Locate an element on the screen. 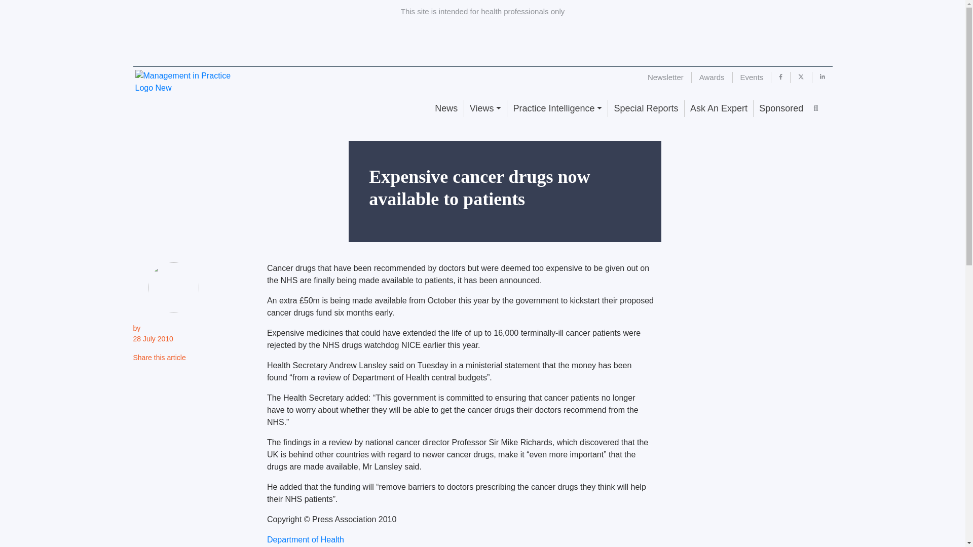 The image size is (973, 547). News is located at coordinates (446, 108).